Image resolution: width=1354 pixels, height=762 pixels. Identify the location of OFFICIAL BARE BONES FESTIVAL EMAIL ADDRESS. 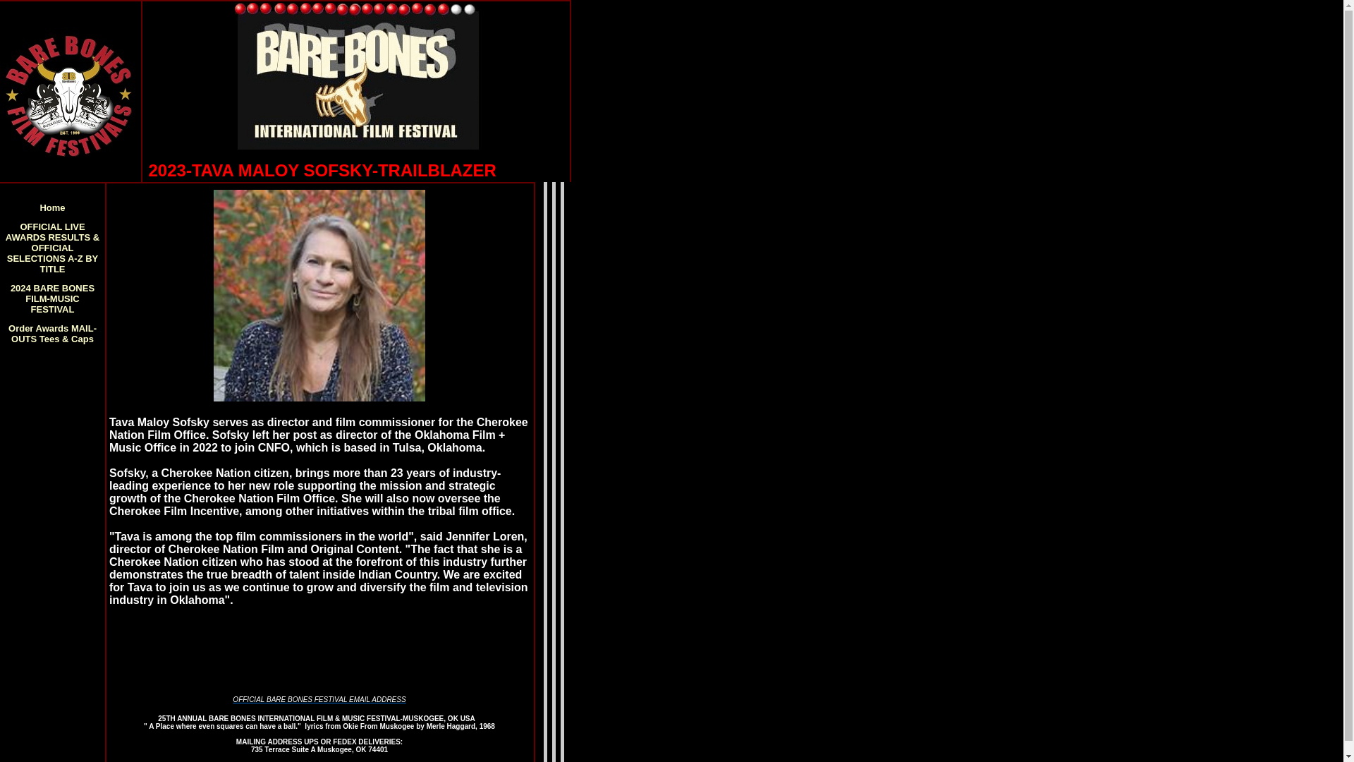
(319, 699).